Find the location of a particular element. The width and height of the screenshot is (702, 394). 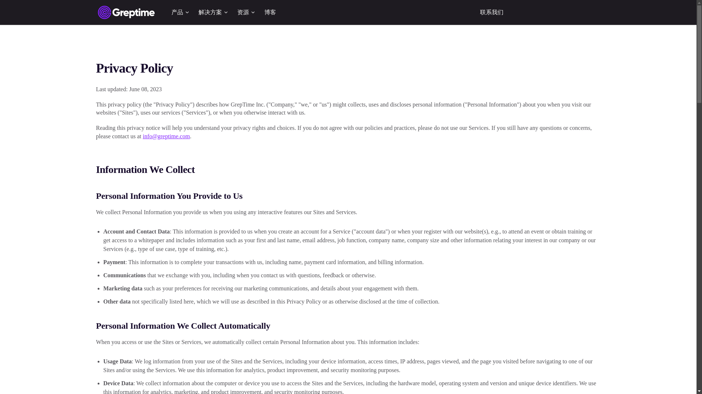

Skip to content is located at coordinates (12, 8).